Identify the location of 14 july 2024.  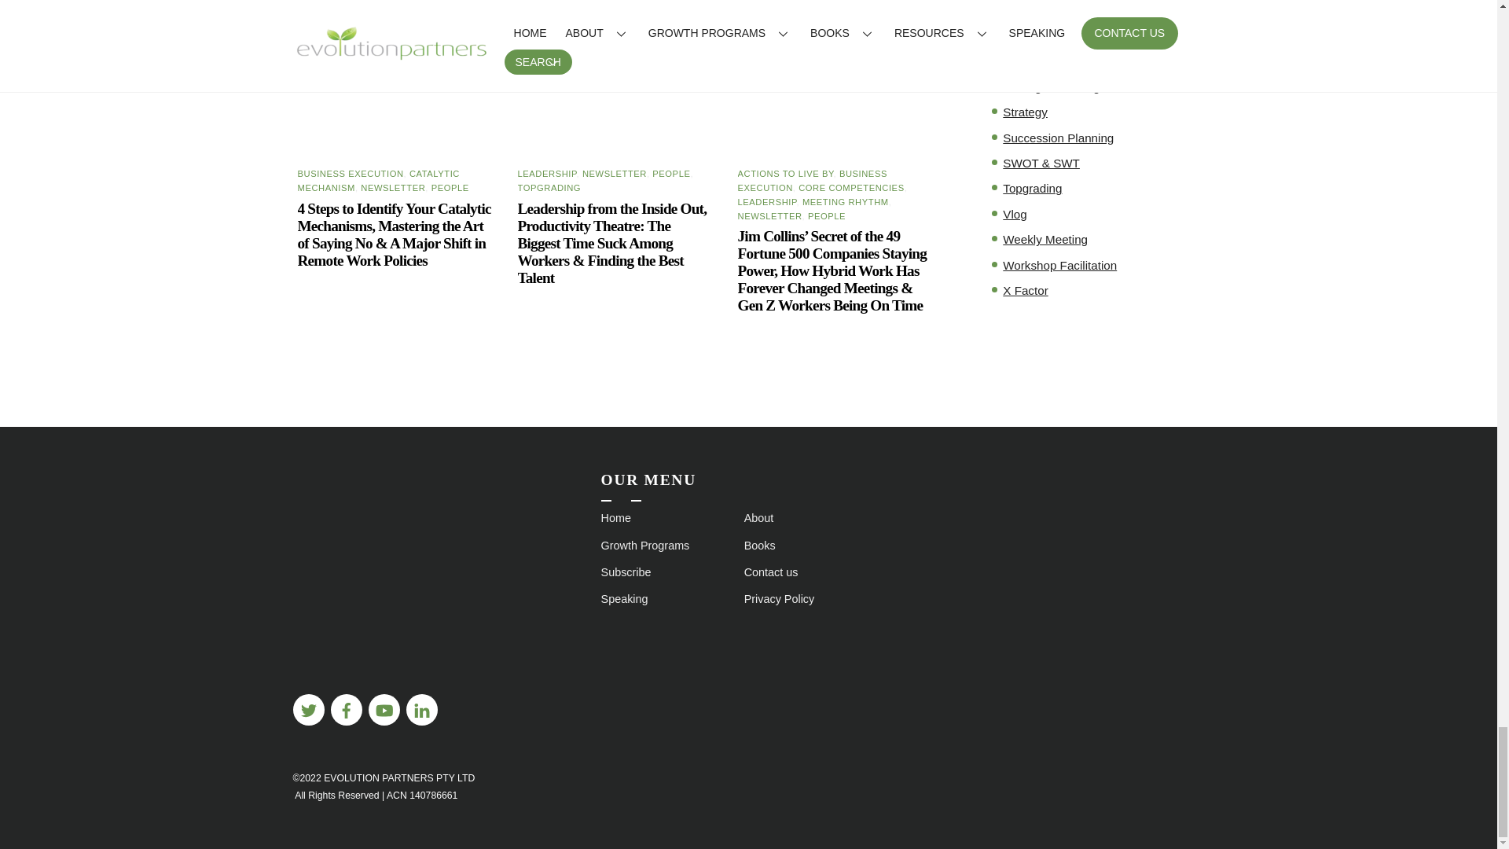
(396, 79).